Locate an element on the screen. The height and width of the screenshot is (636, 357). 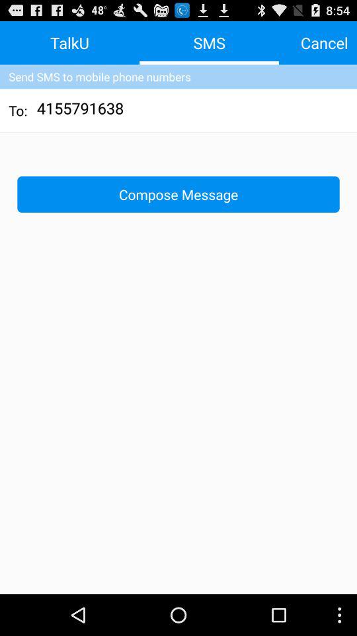
press the app to the left of sms app is located at coordinates (70, 42).